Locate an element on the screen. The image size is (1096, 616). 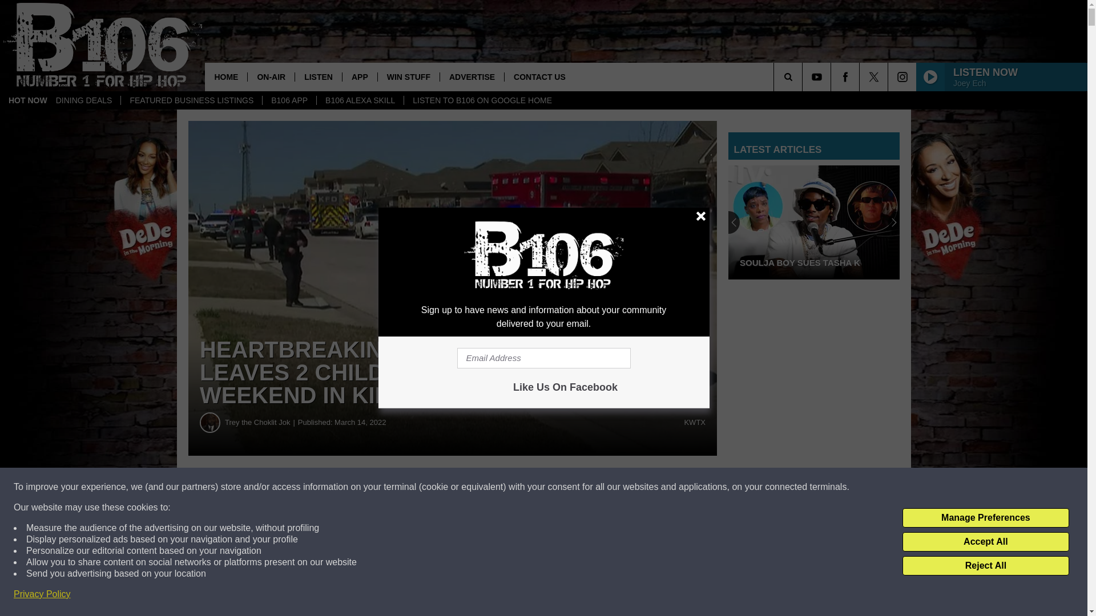
Reject All is located at coordinates (985, 566).